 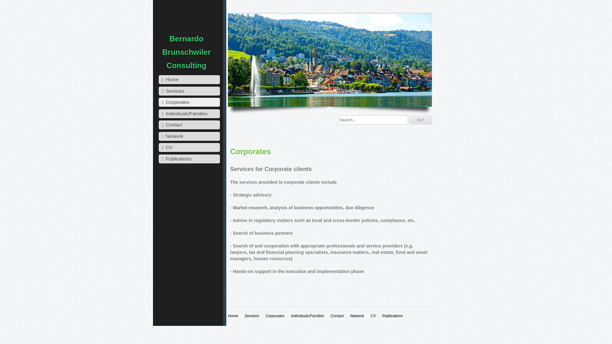 What do you see at coordinates (186, 52) in the screenshot?
I see `Bernardo Brunschwiler Consulting` at bounding box center [186, 52].